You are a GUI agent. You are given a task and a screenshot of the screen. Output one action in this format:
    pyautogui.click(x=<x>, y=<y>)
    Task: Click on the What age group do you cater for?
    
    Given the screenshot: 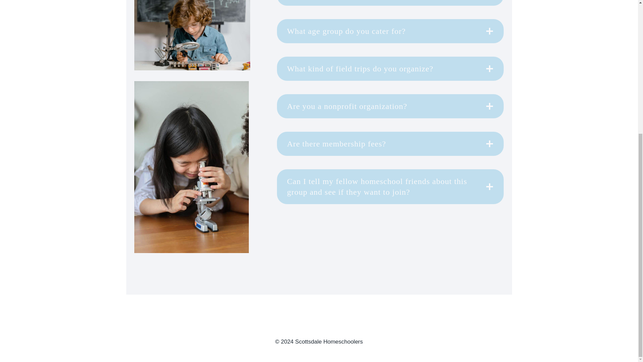 What is the action you would take?
    pyautogui.click(x=390, y=31)
    